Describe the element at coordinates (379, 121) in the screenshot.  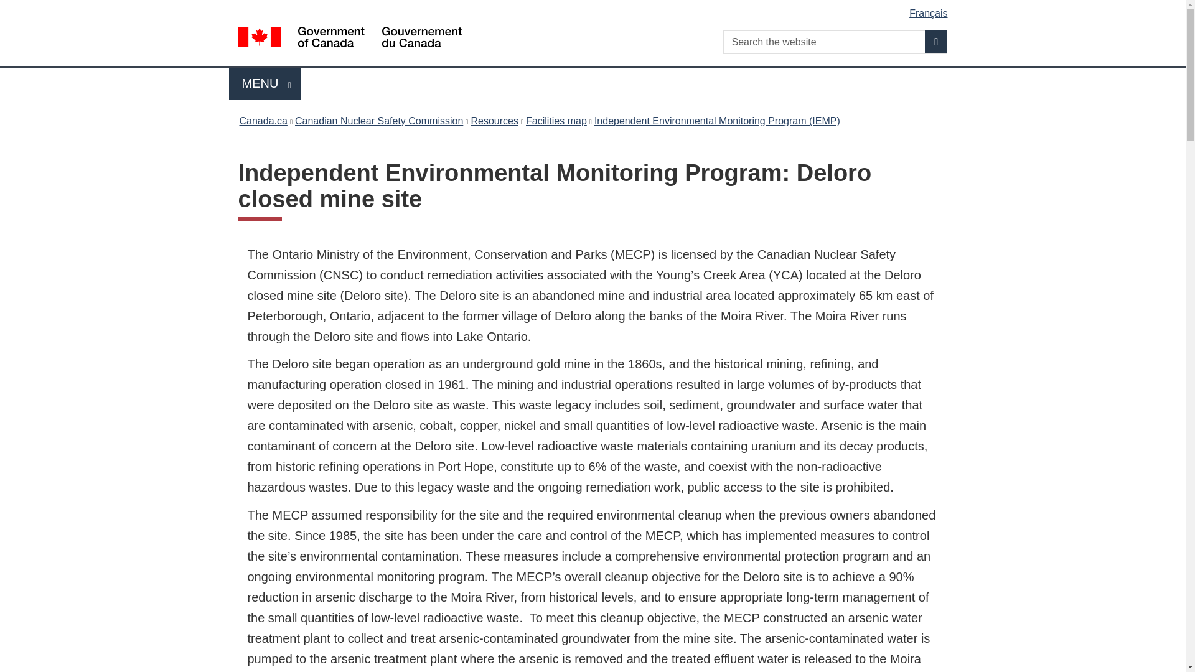
I see `Search` at that location.